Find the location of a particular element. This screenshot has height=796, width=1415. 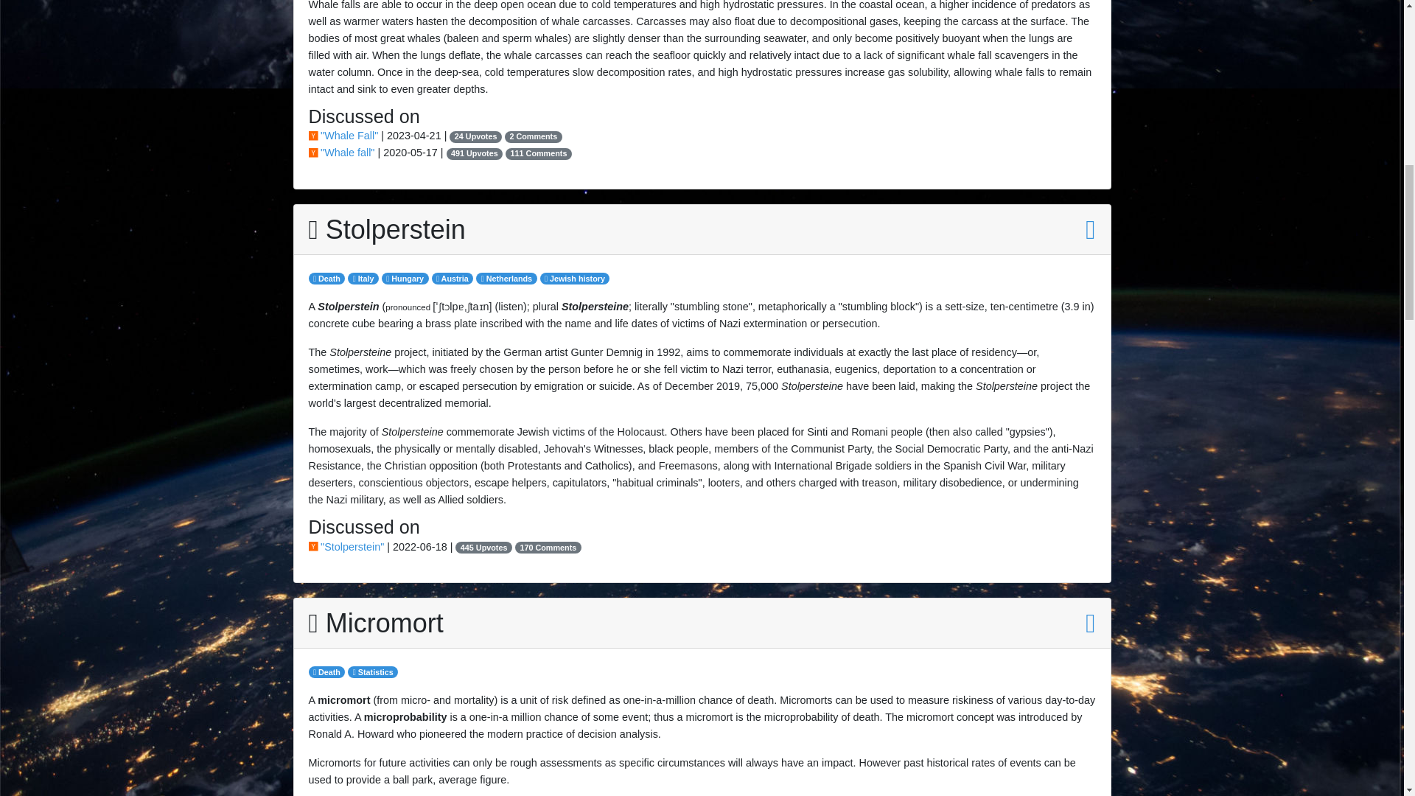

Micromort is located at coordinates (375, 624).